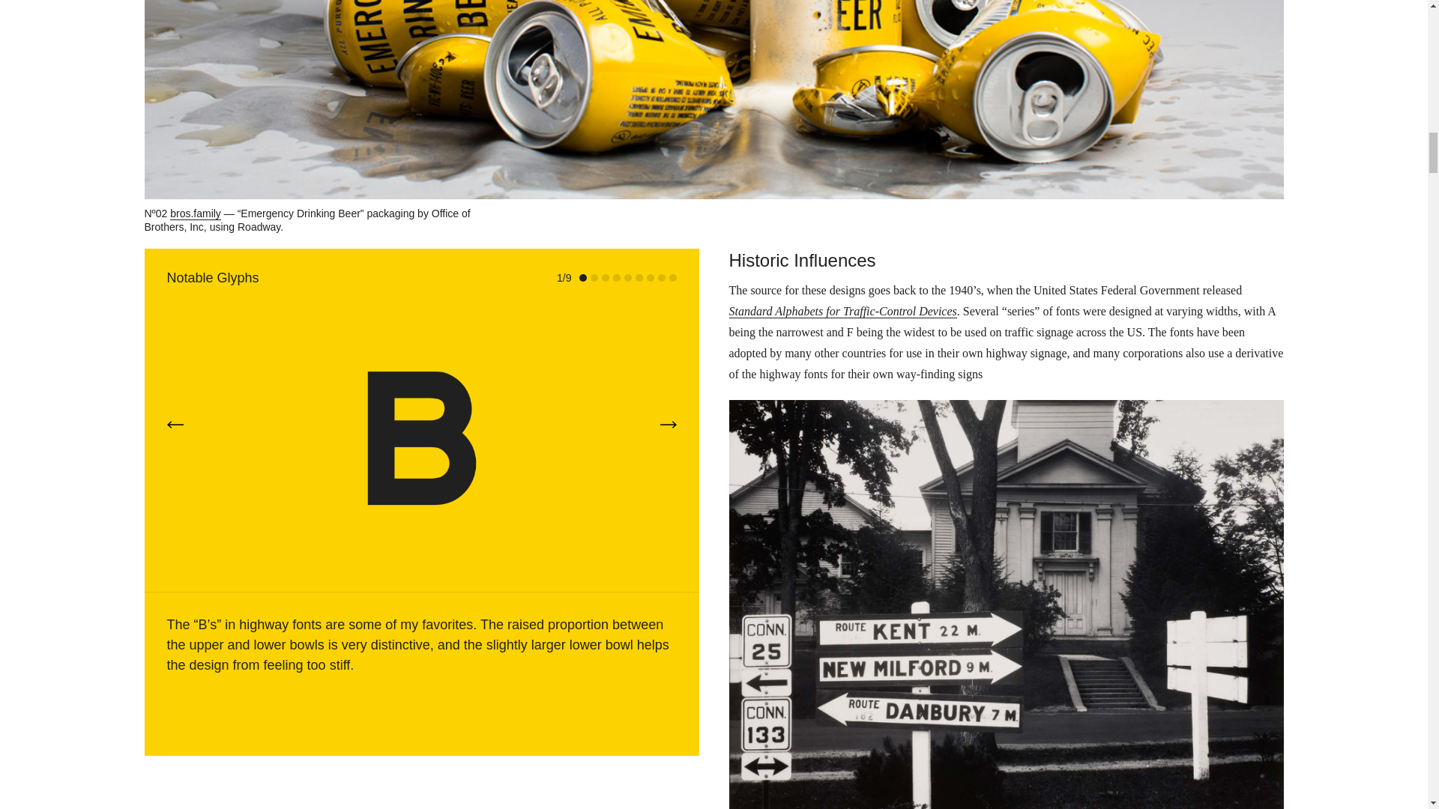 The width and height of the screenshot is (1439, 809). Describe the element at coordinates (195, 213) in the screenshot. I see `bros.family` at that location.